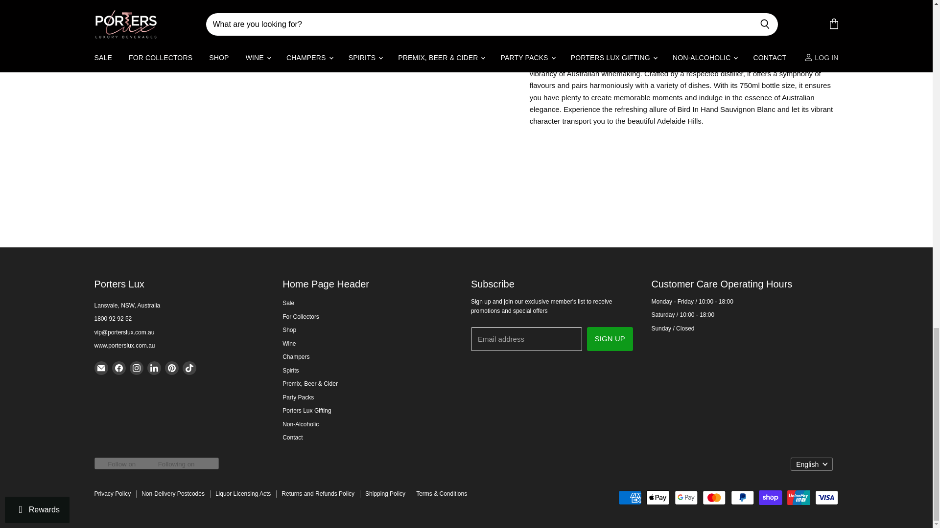 The height and width of the screenshot is (528, 940). Describe the element at coordinates (124, 332) in the screenshot. I see `Email` at that location.